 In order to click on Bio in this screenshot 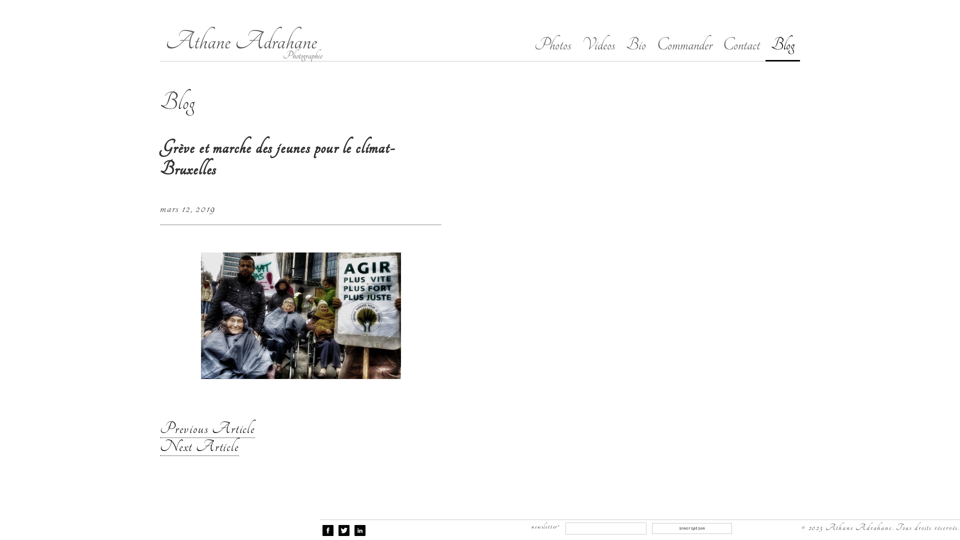, I will do `click(636, 45)`.